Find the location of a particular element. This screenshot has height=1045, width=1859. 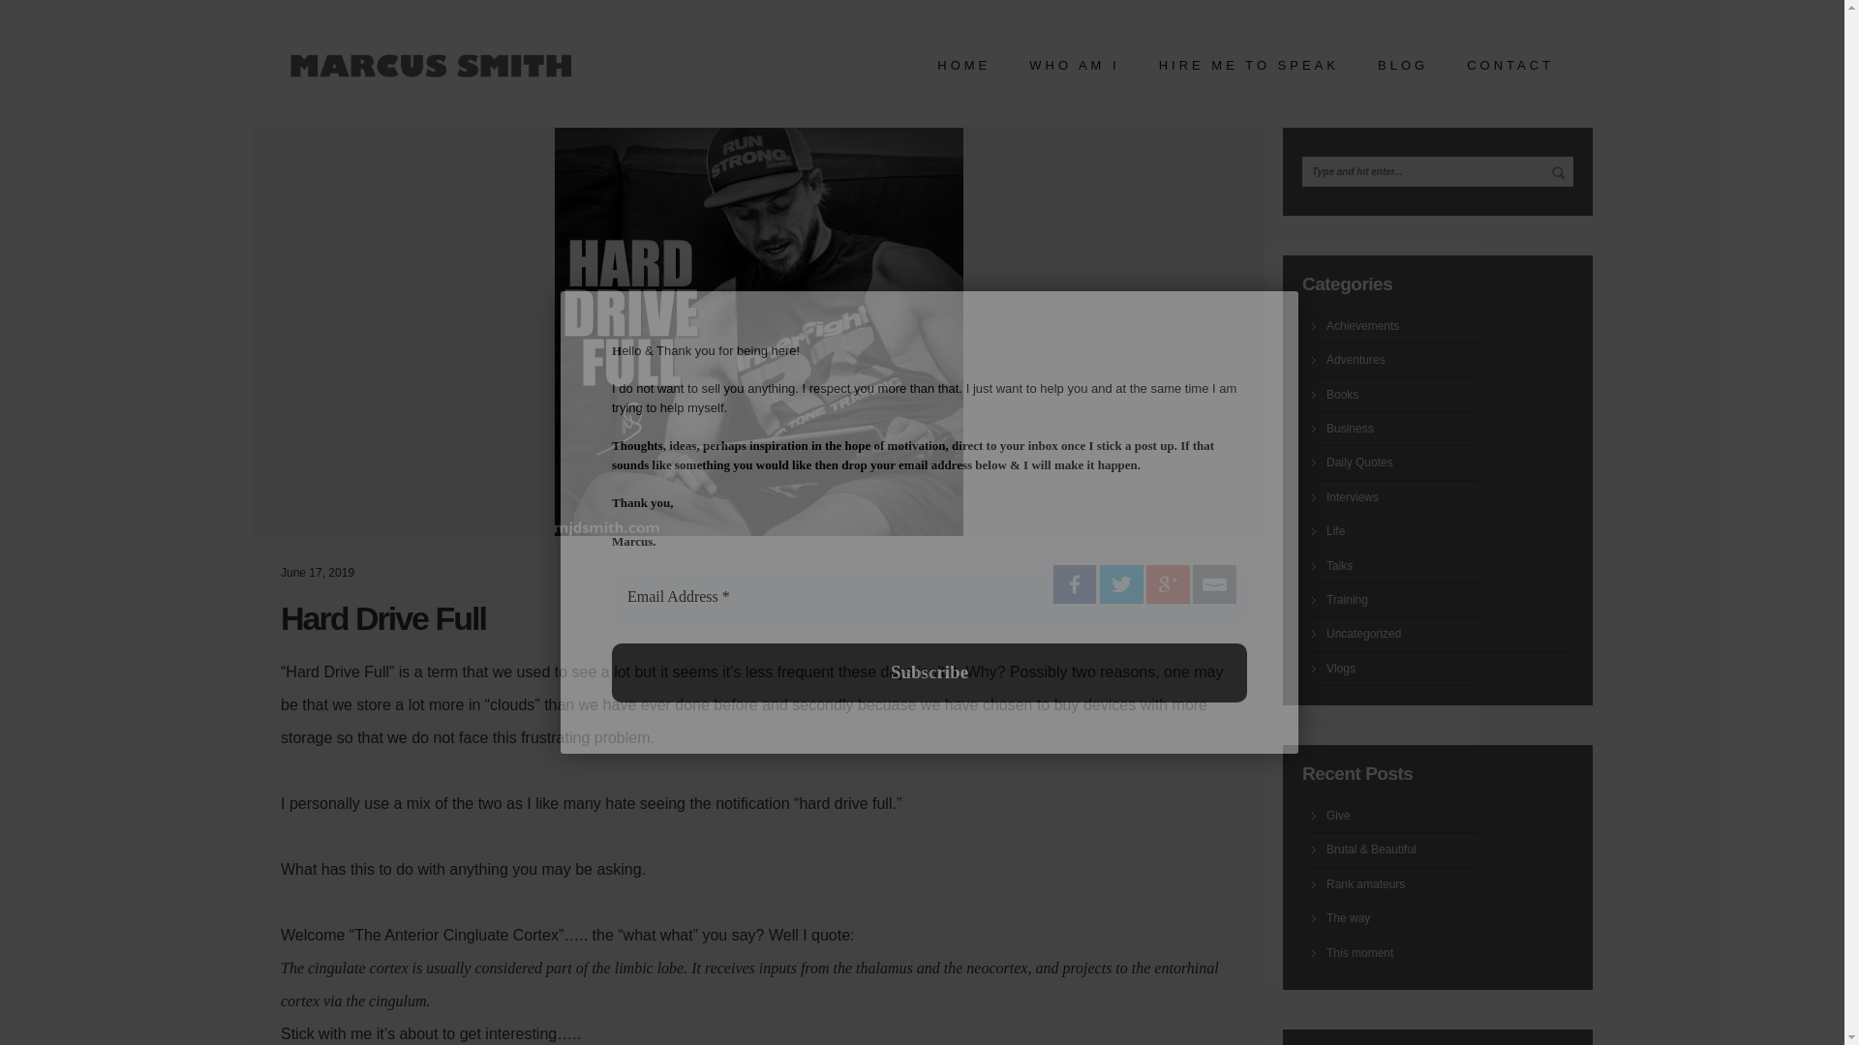

Daily Quotes is located at coordinates (1449, 462).